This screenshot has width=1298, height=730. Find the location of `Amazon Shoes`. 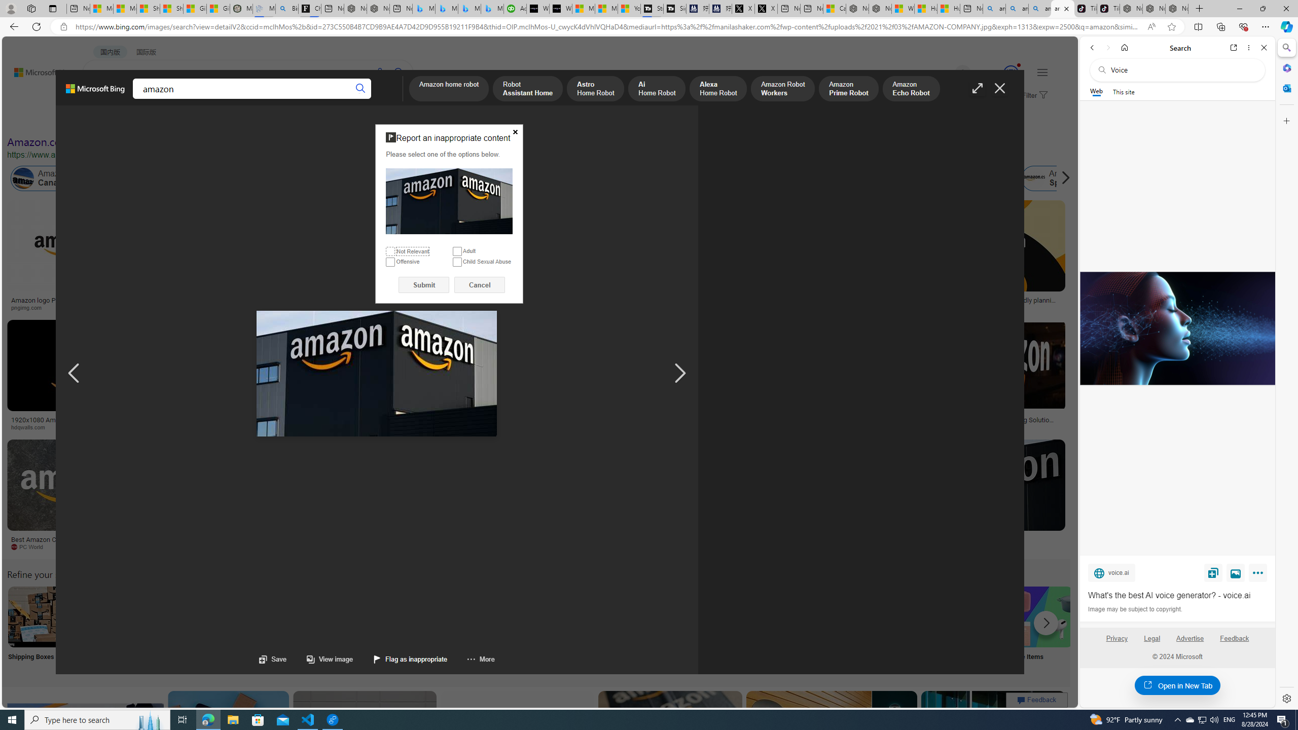

Amazon Shoes is located at coordinates (962, 178).